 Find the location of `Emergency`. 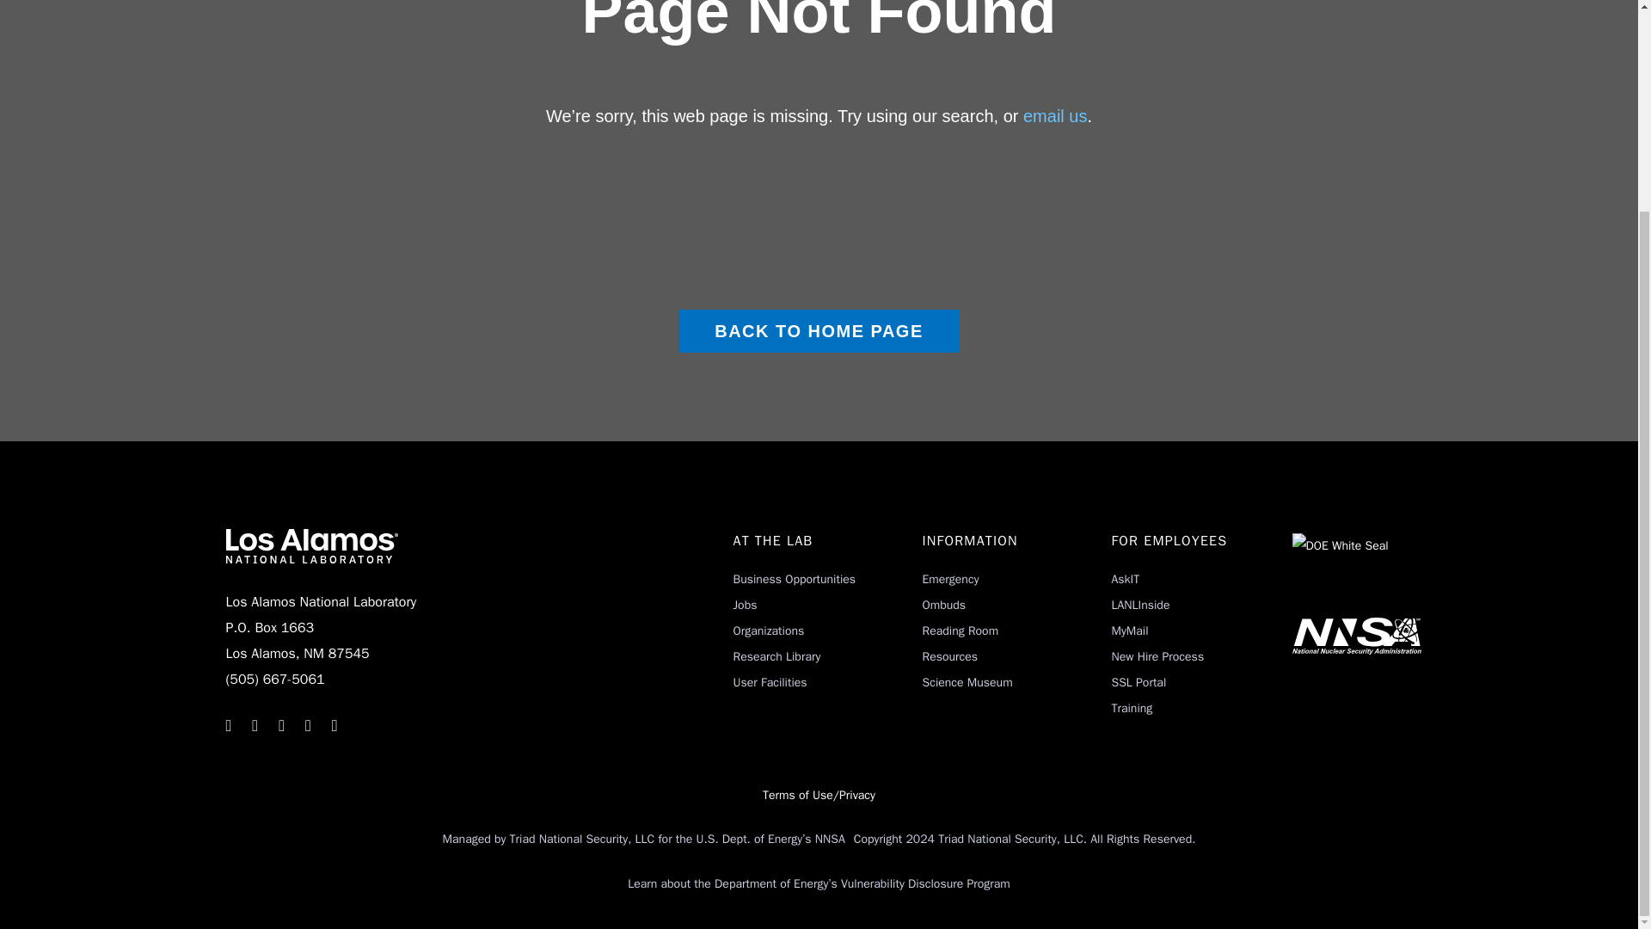

Emergency is located at coordinates (949, 579).